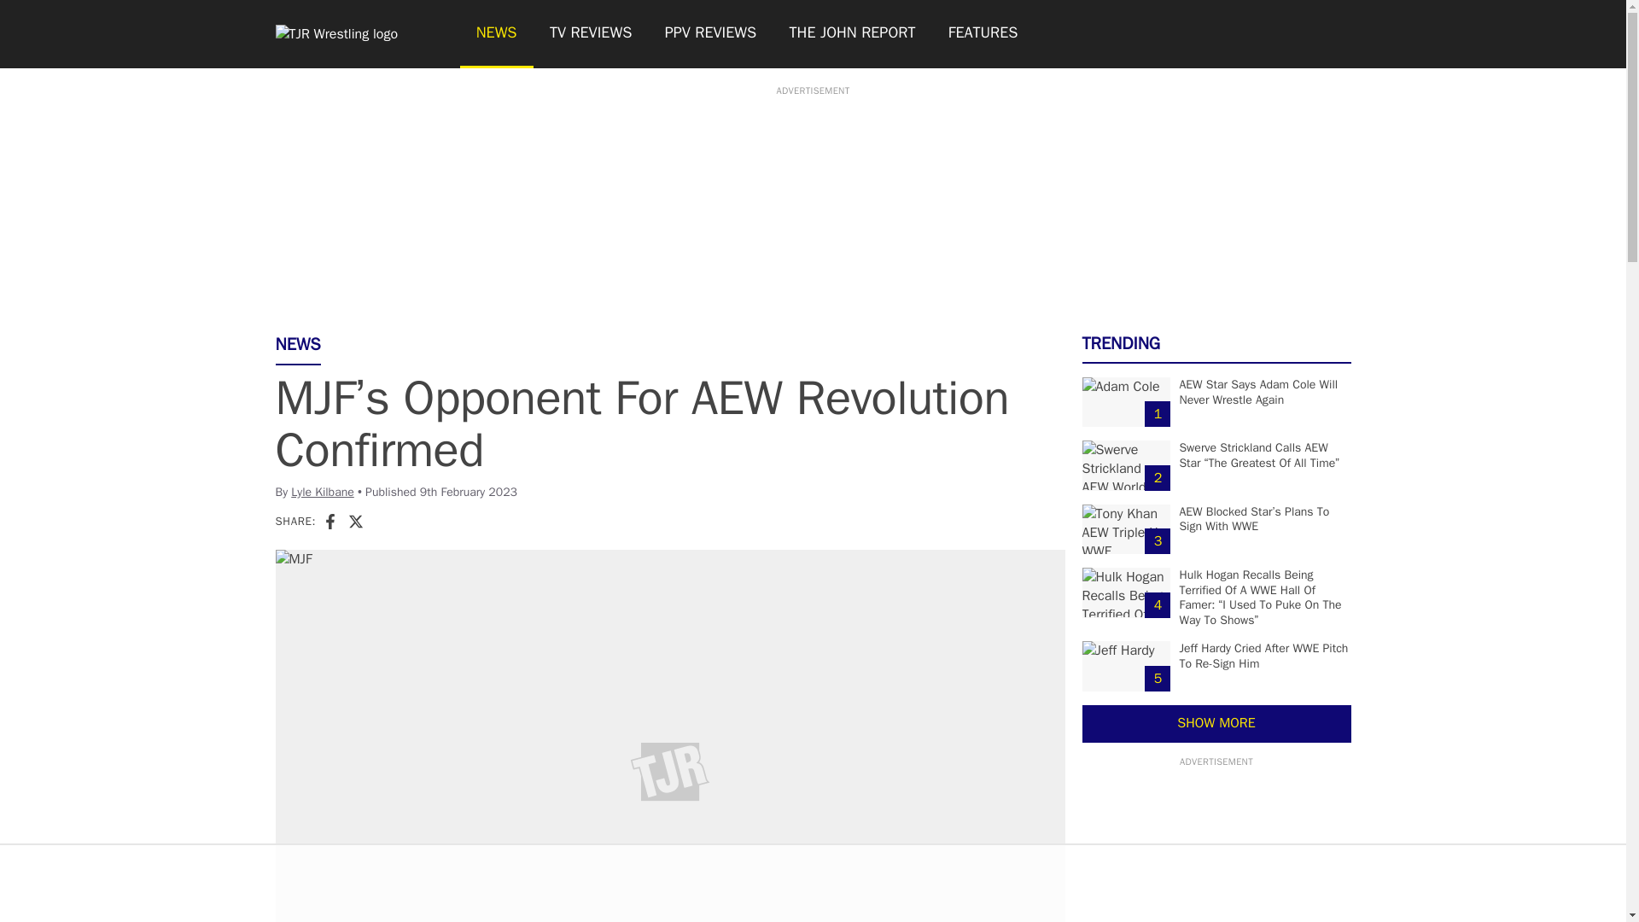 This screenshot has width=1639, height=922. What do you see at coordinates (591, 34) in the screenshot?
I see `TV REVIEWS` at bounding box center [591, 34].